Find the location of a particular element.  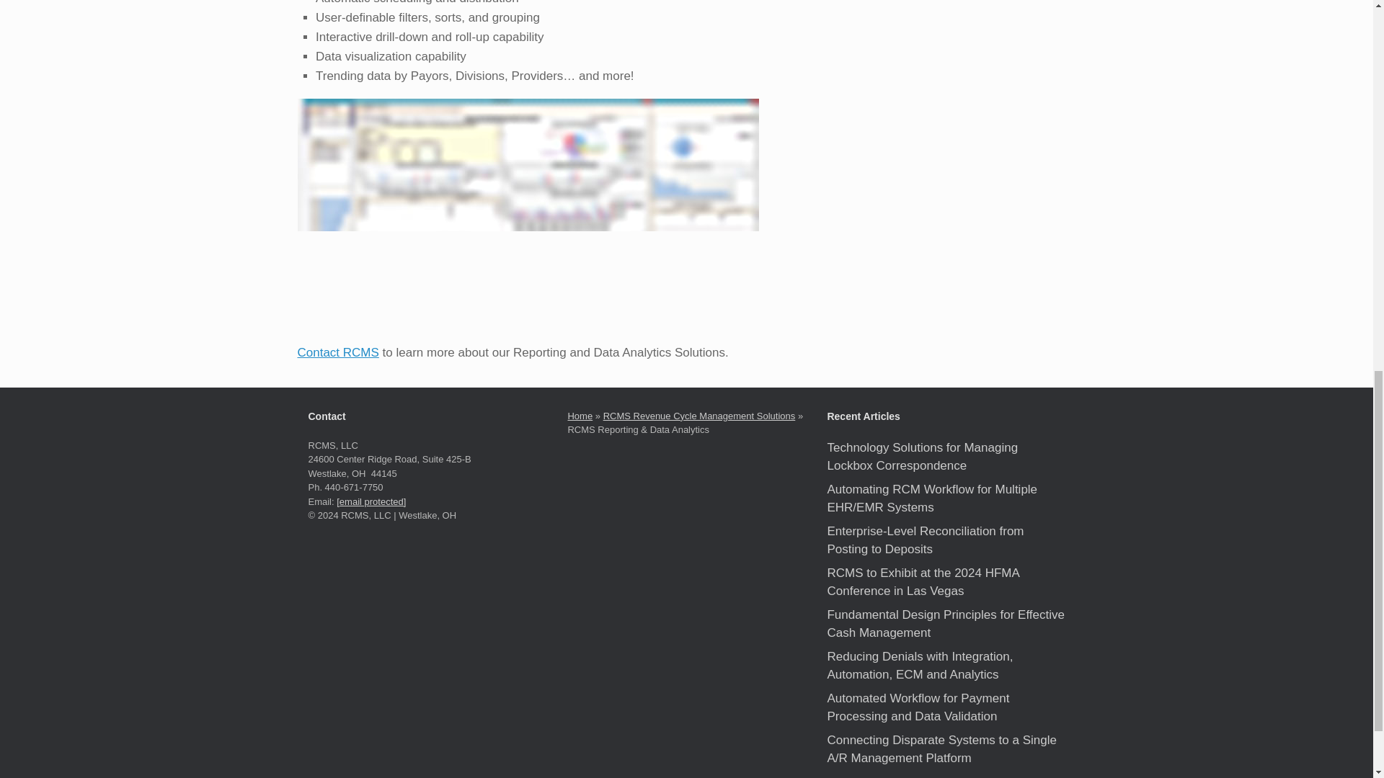

RCMS Revenue Cycle Management Solutions is located at coordinates (699, 416).